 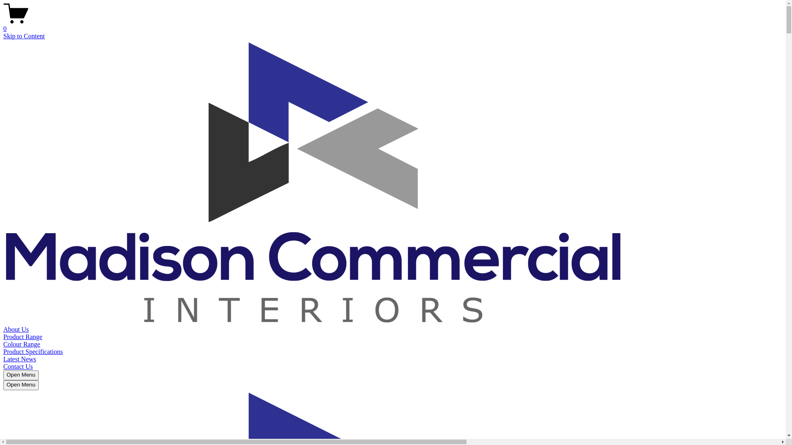 What do you see at coordinates (393, 25) in the screenshot?
I see `0` at bounding box center [393, 25].